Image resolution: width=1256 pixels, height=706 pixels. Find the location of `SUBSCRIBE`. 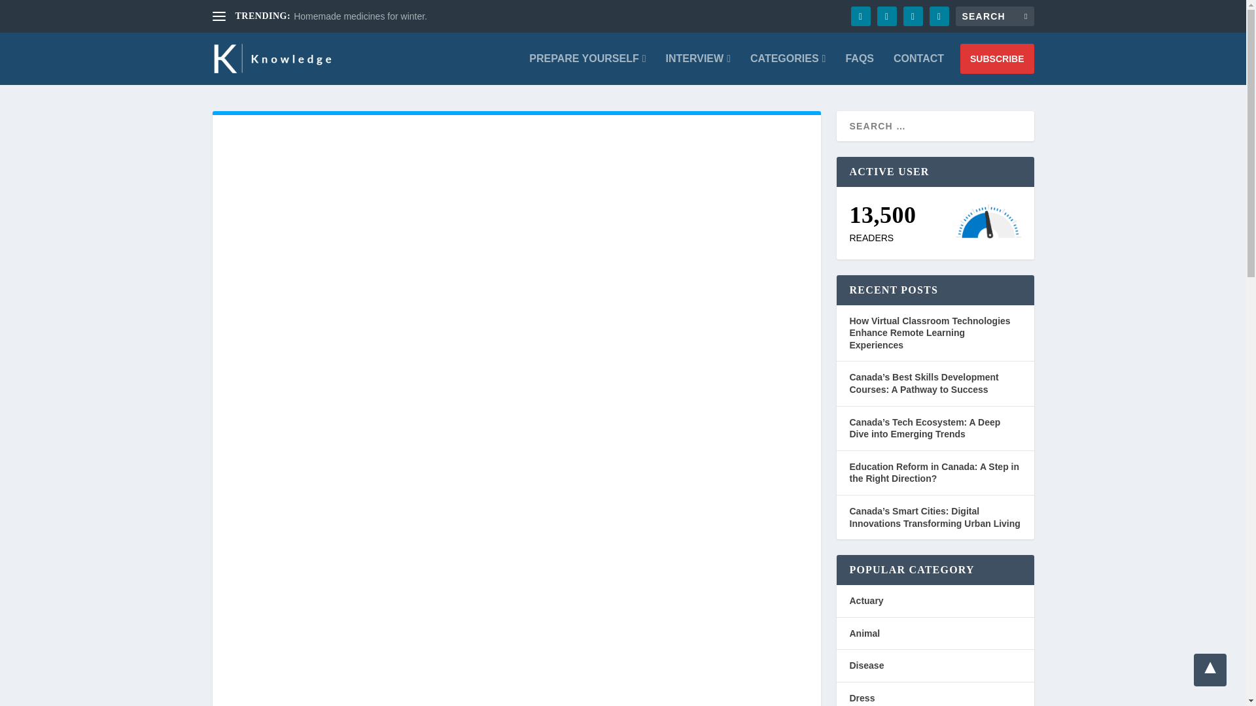

SUBSCRIBE is located at coordinates (997, 59).